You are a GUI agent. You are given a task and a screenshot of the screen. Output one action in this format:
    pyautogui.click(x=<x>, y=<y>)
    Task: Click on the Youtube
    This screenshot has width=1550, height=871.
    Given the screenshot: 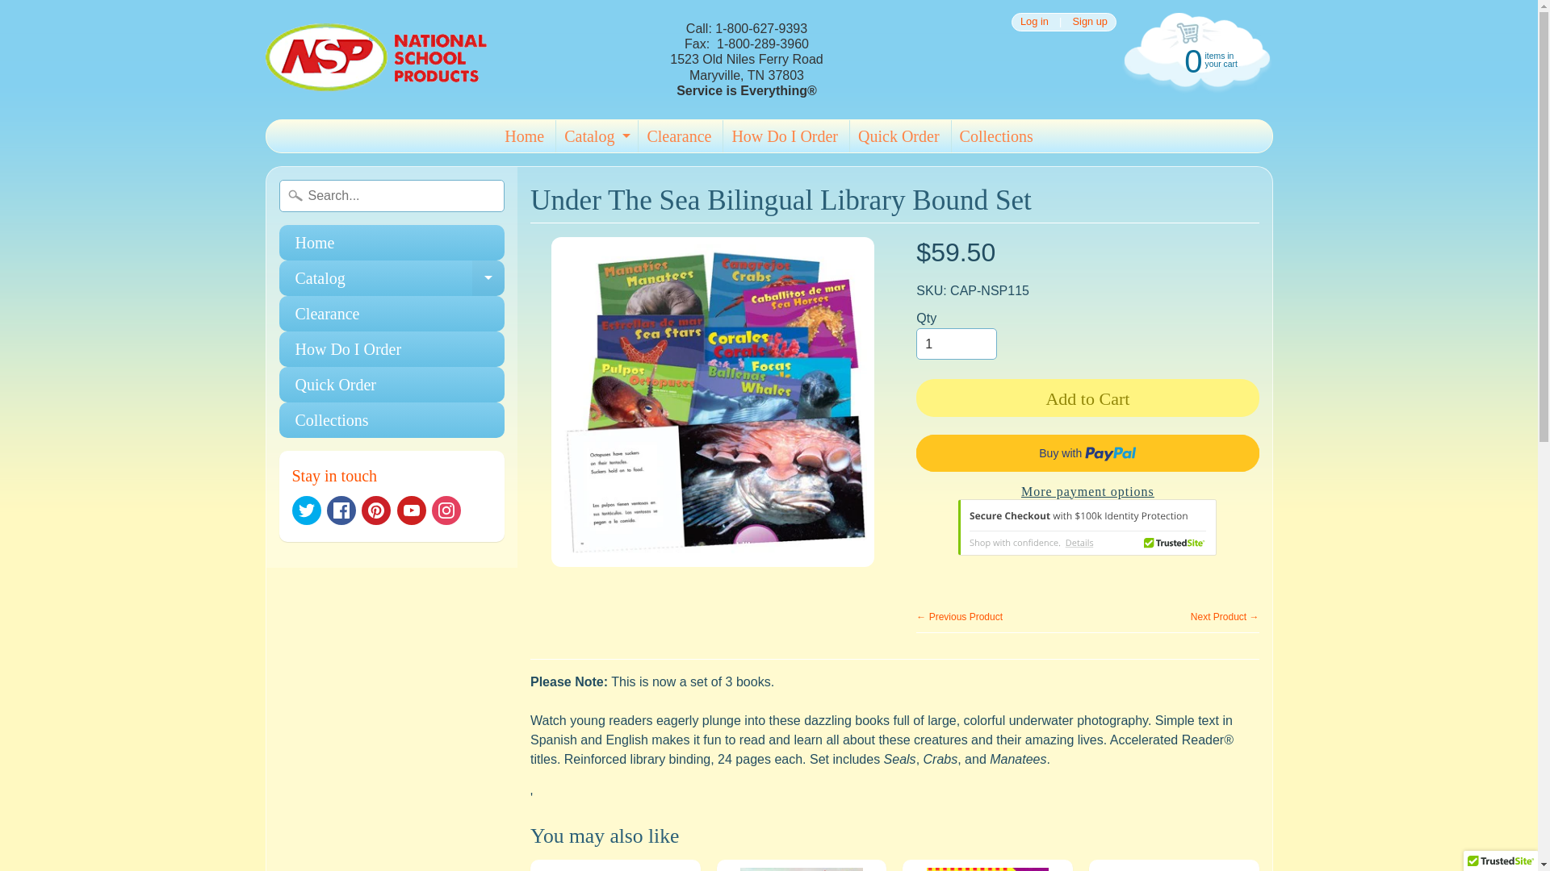 What is the action you would take?
    pyautogui.click(x=341, y=510)
    